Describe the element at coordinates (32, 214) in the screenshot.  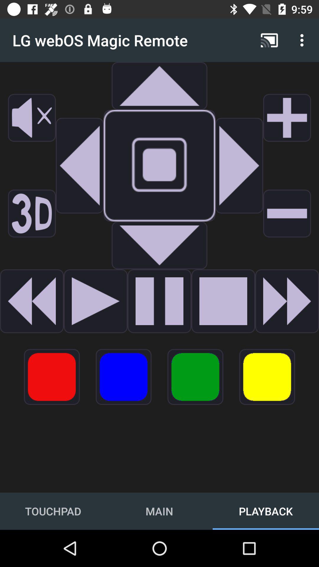
I see `3d option` at that location.